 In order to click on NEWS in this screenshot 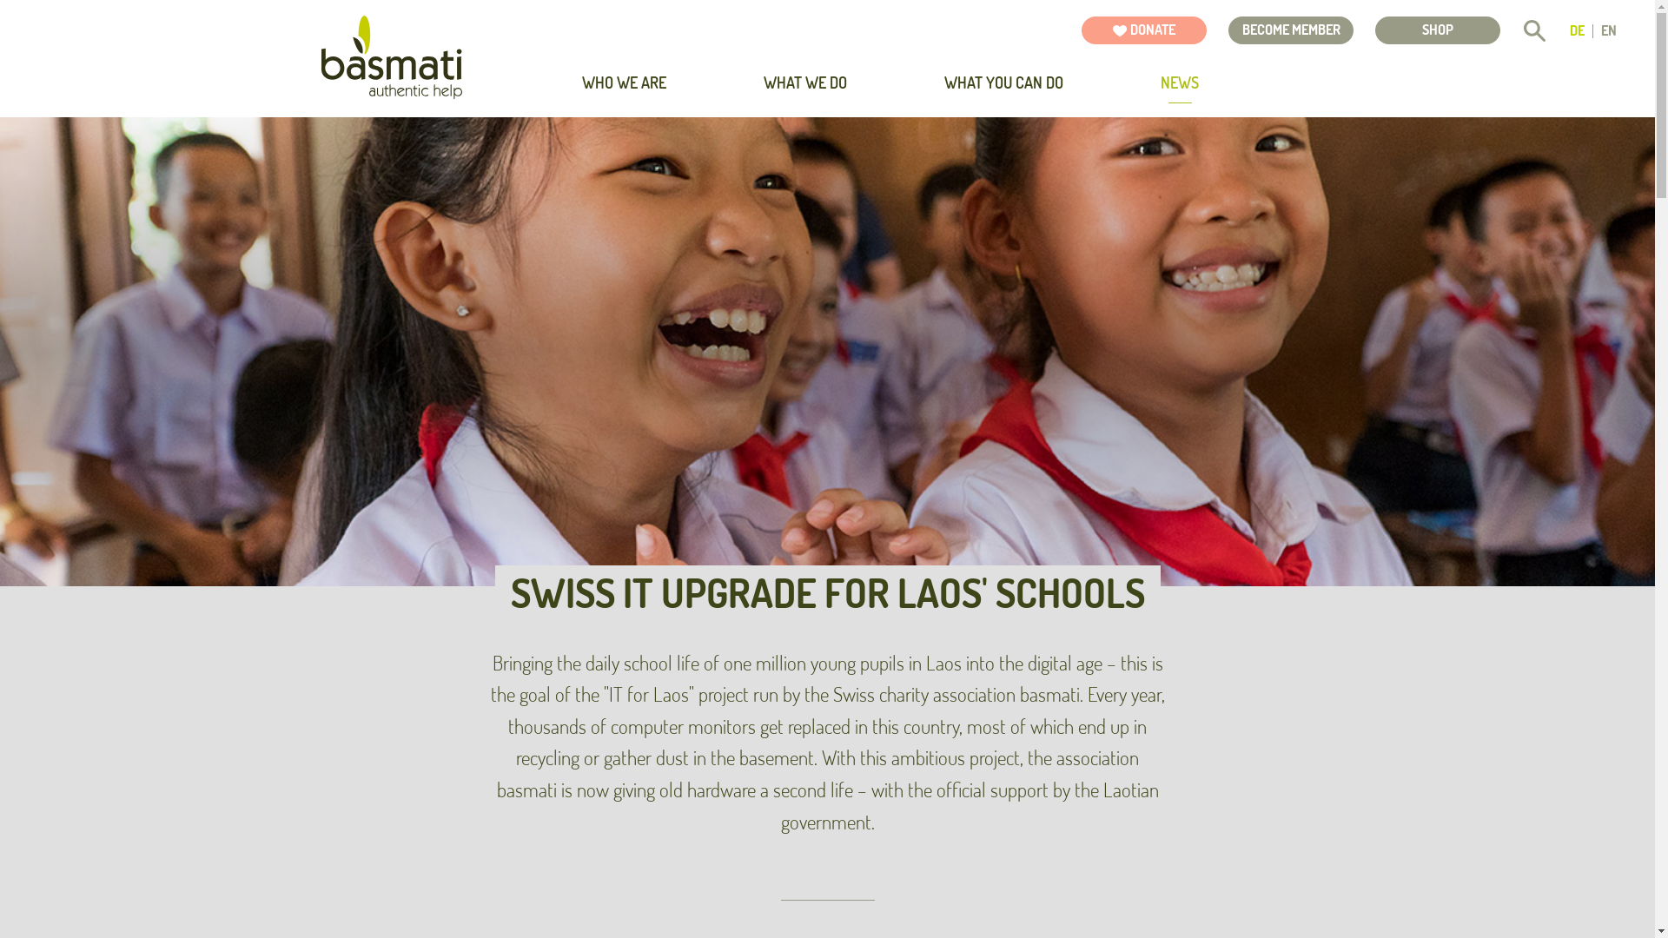, I will do `click(1180, 83)`.